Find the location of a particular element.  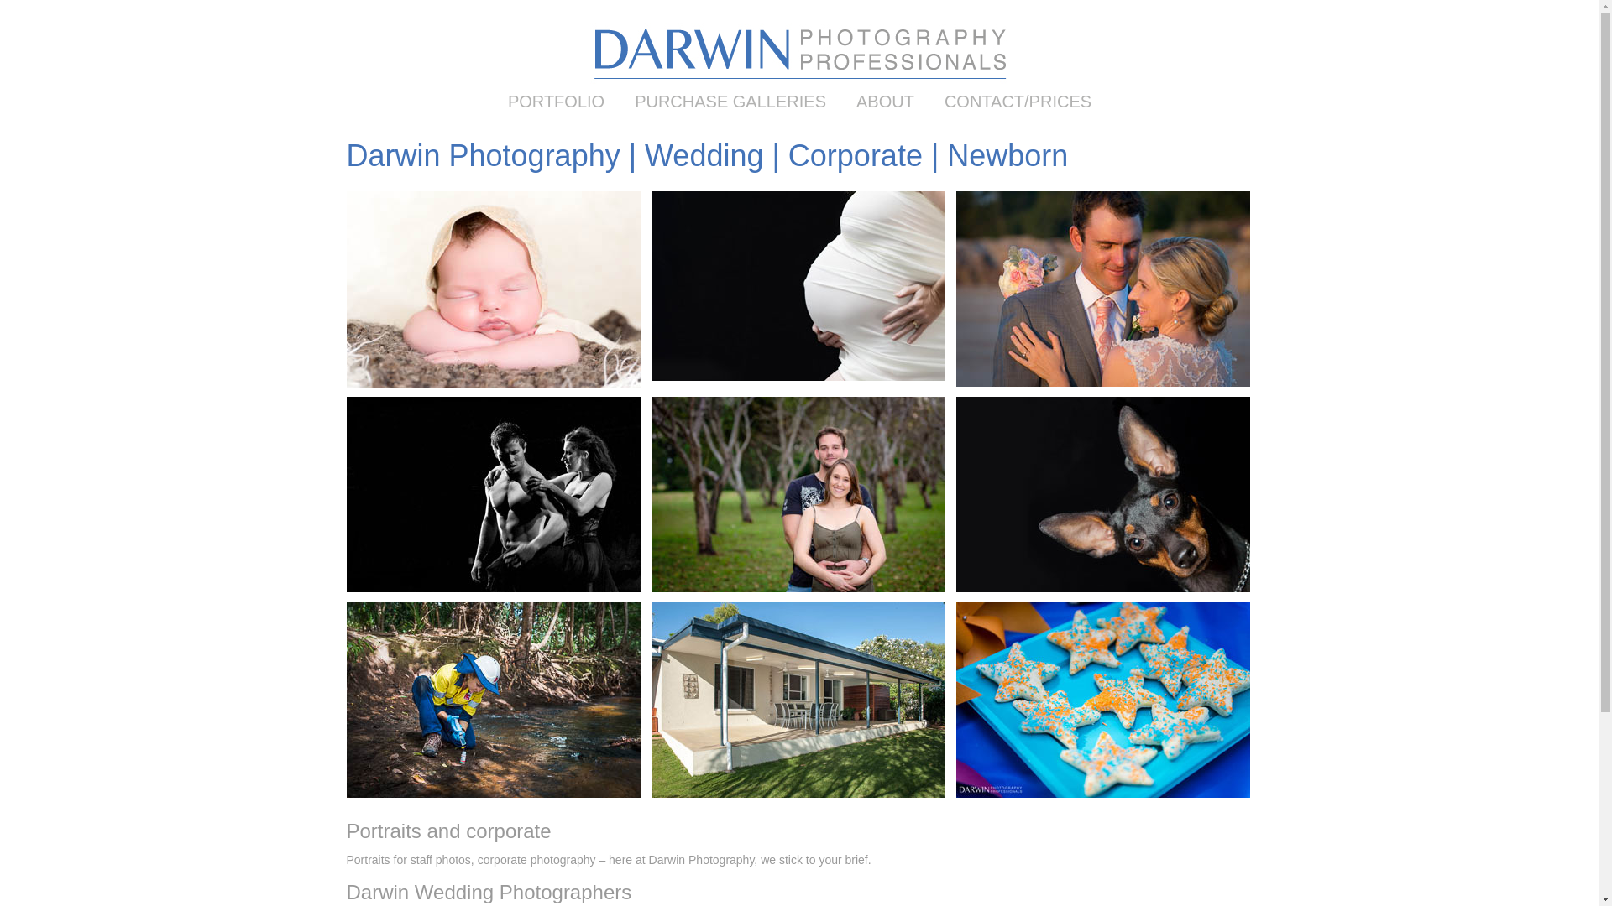

PORTFOLIO is located at coordinates (556, 102).